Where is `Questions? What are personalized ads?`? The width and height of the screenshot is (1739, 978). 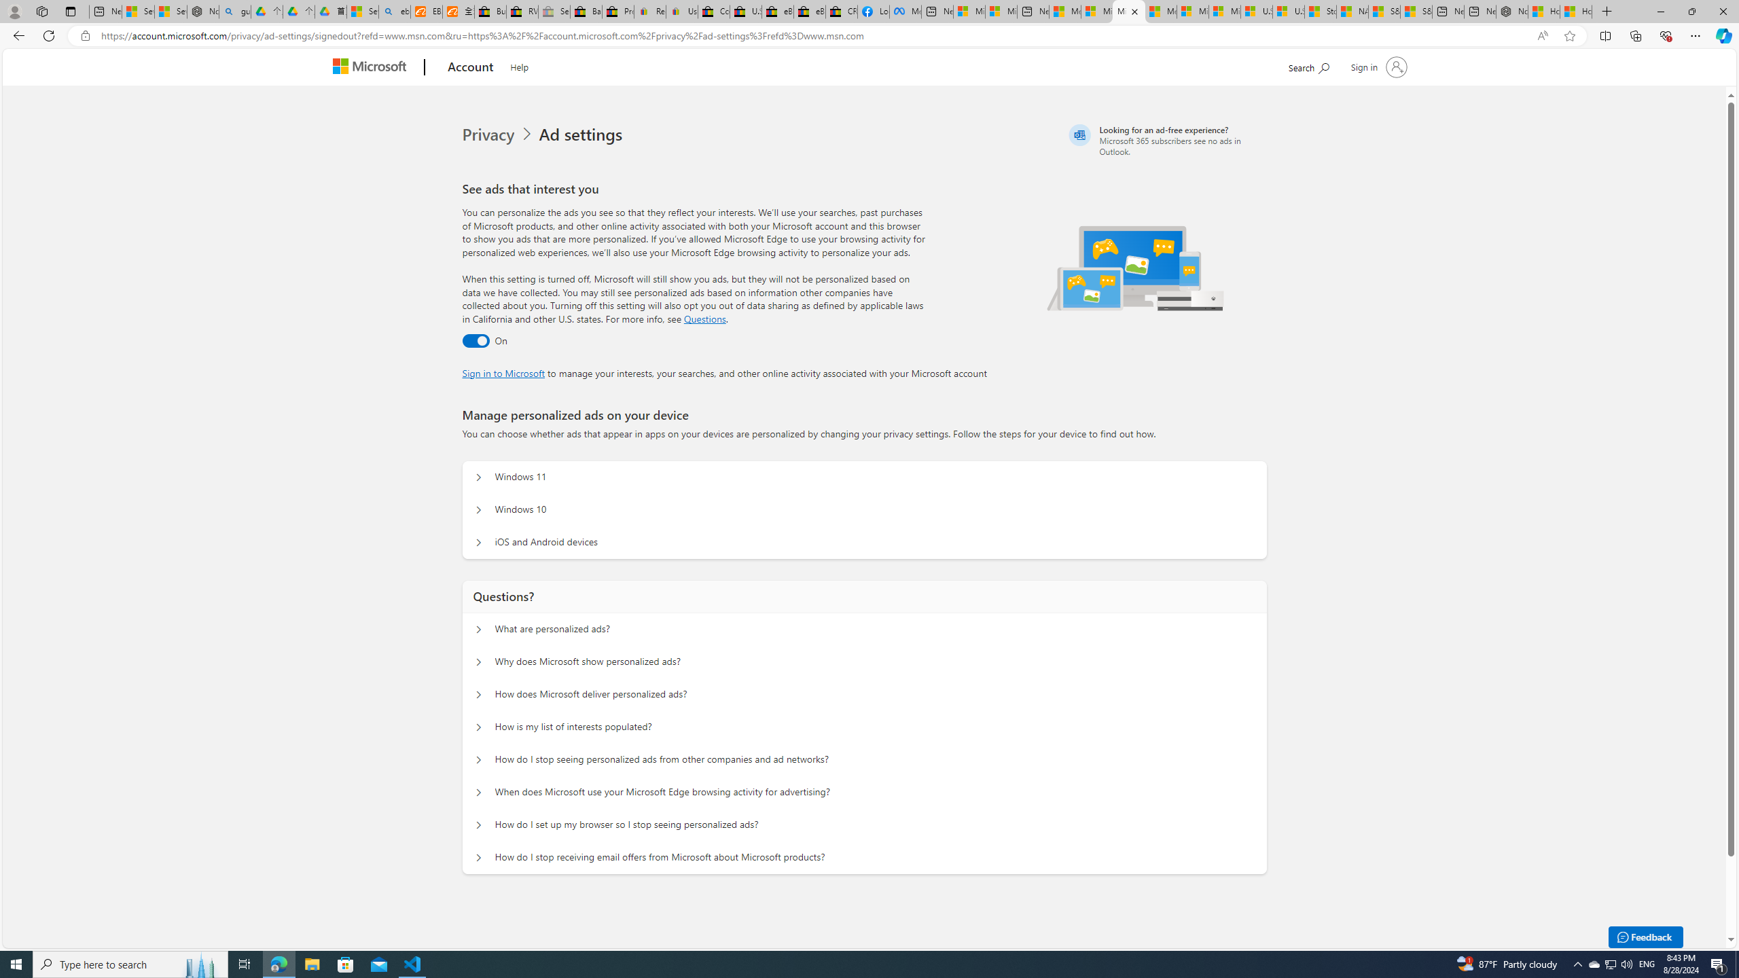
Questions? What are personalized ads? is located at coordinates (479, 629).